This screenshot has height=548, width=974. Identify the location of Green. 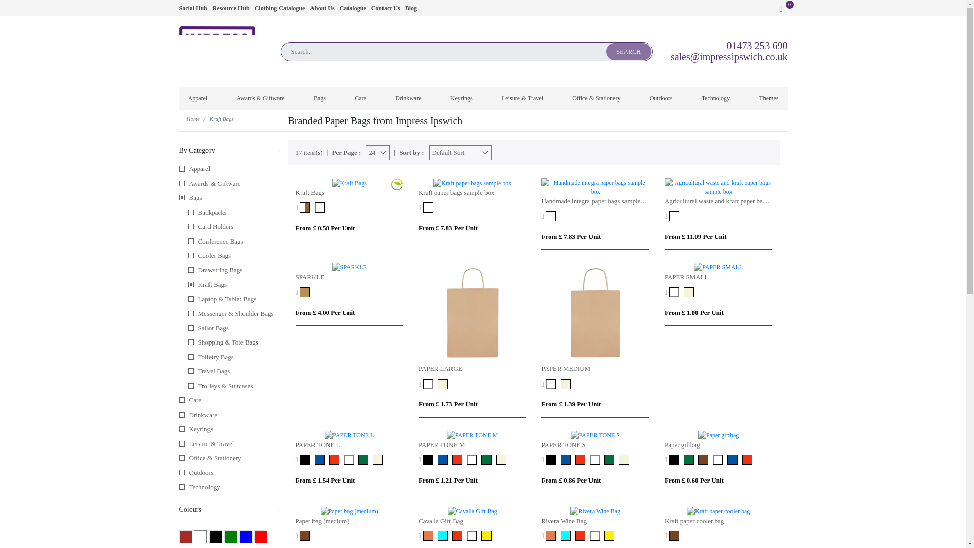
(230, 537).